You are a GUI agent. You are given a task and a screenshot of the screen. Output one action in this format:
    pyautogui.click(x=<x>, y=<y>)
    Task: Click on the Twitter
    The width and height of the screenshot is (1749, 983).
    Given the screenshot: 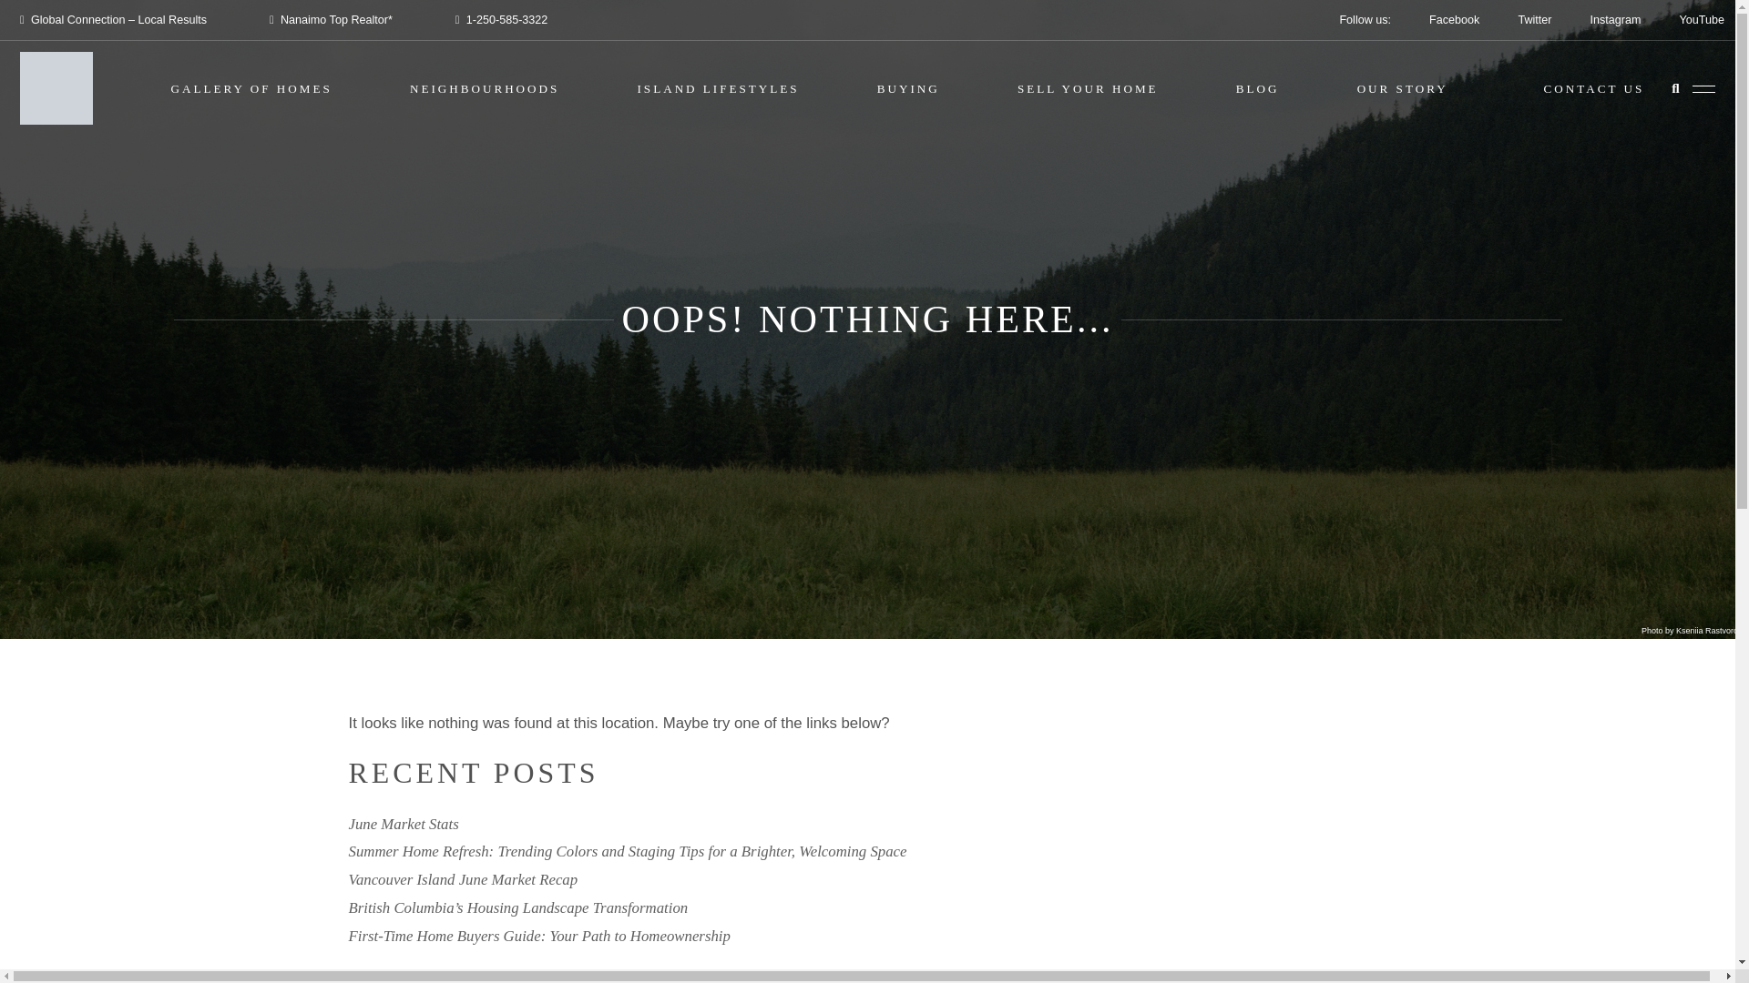 What is the action you would take?
    pyautogui.click(x=1534, y=20)
    